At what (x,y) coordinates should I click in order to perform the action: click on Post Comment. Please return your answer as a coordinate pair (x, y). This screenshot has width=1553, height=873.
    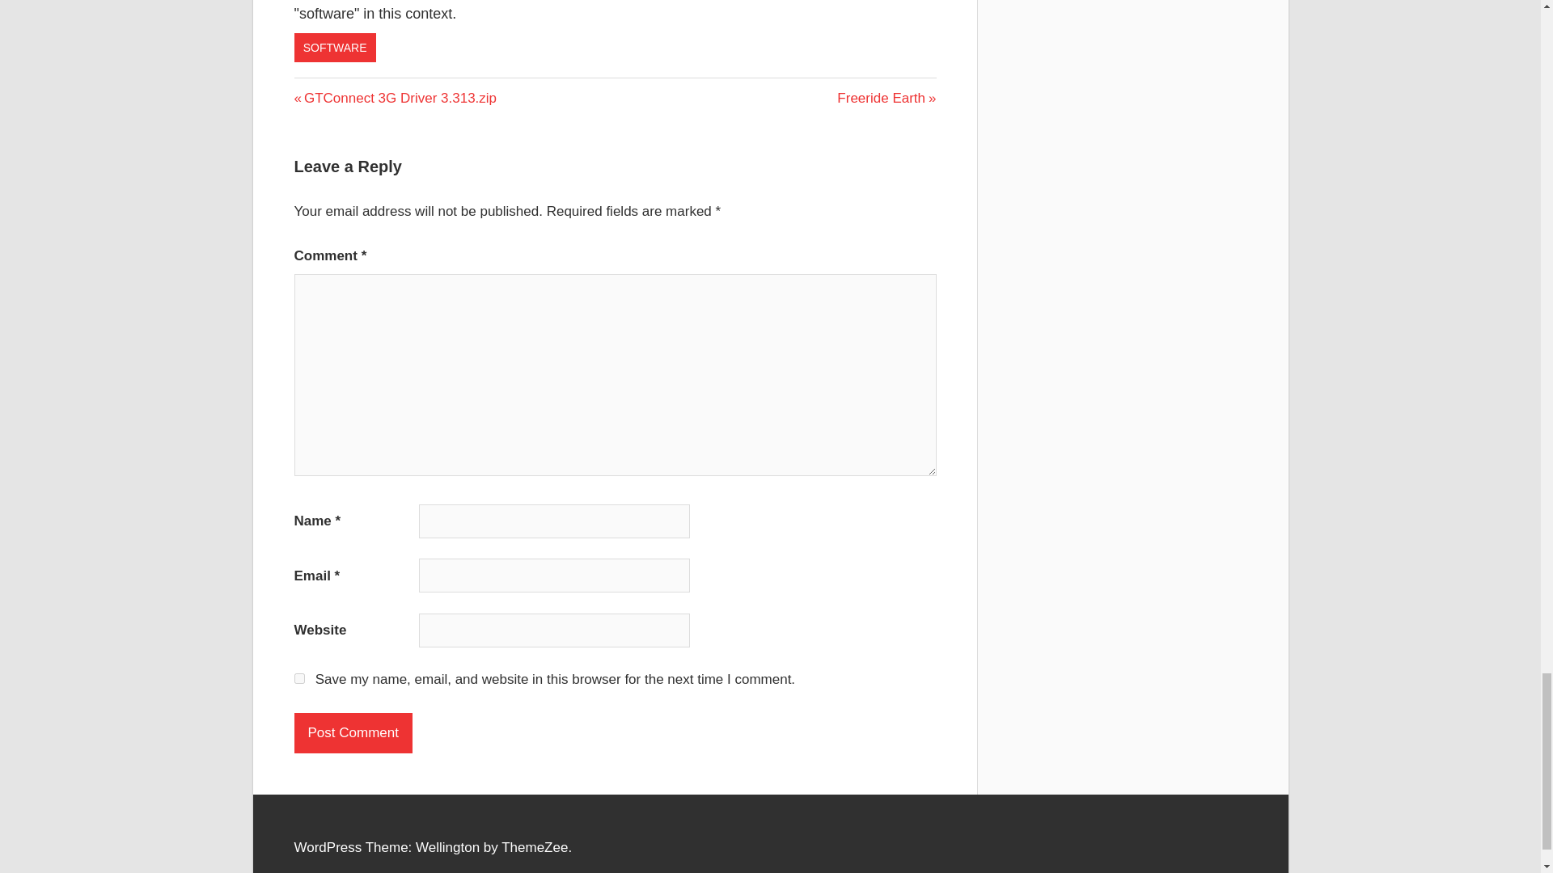
    Looking at the image, I should click on (396, 98).